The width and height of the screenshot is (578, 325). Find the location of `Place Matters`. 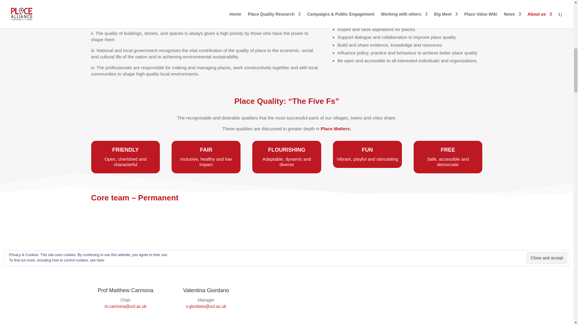

Place Matters is located at coordinates (335, 129).